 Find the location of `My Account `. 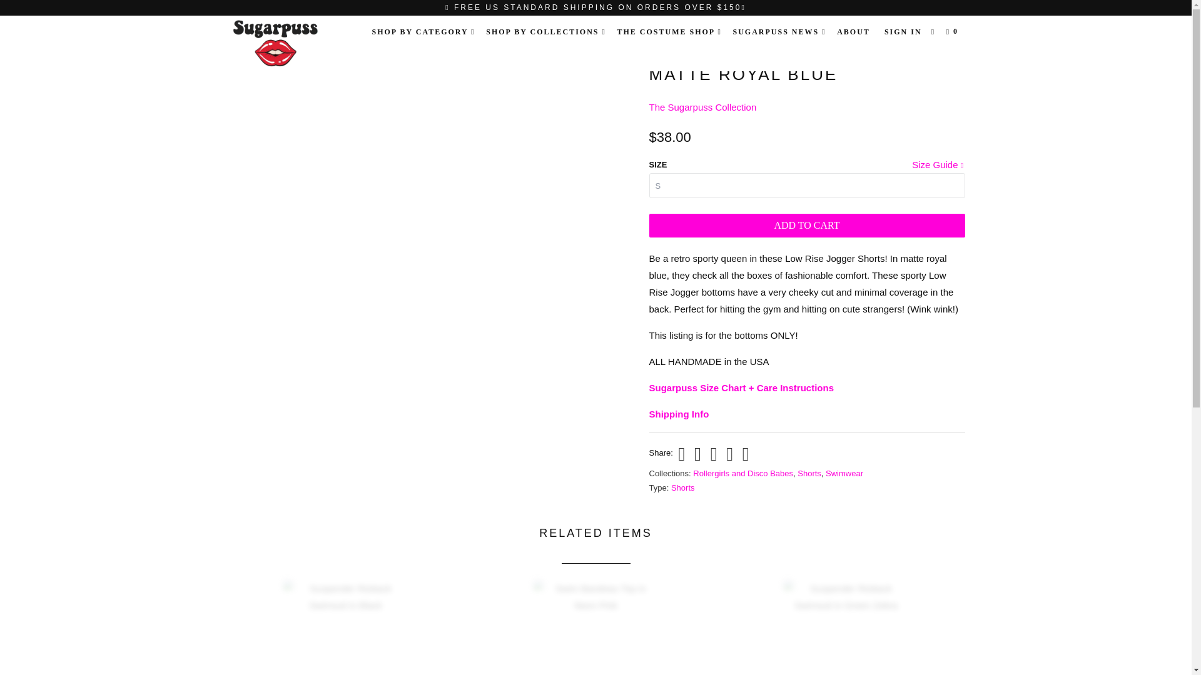

My Account  is located at coordinates (903, 31).